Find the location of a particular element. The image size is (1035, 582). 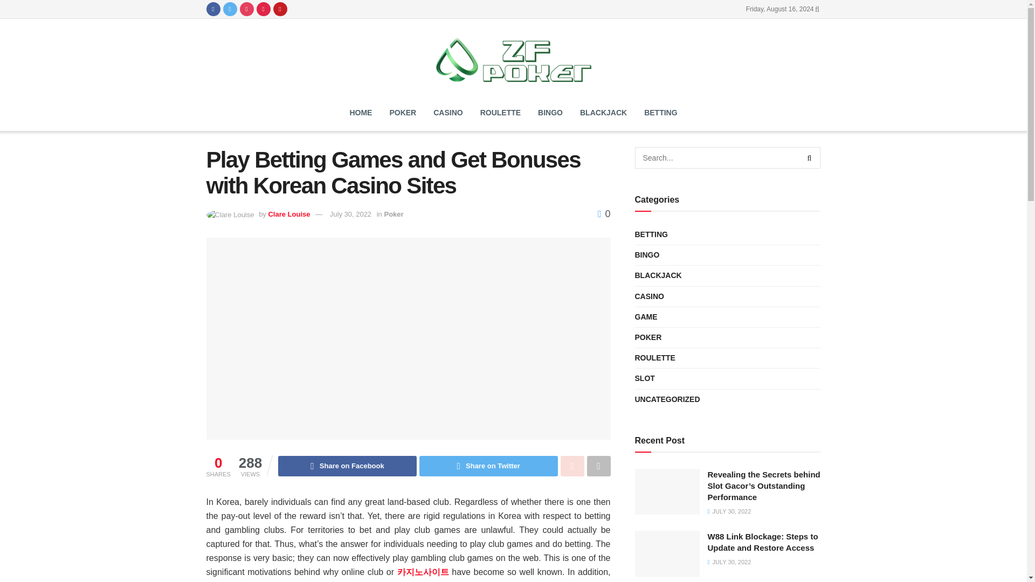

HOME is located at coordinates (360, 112).